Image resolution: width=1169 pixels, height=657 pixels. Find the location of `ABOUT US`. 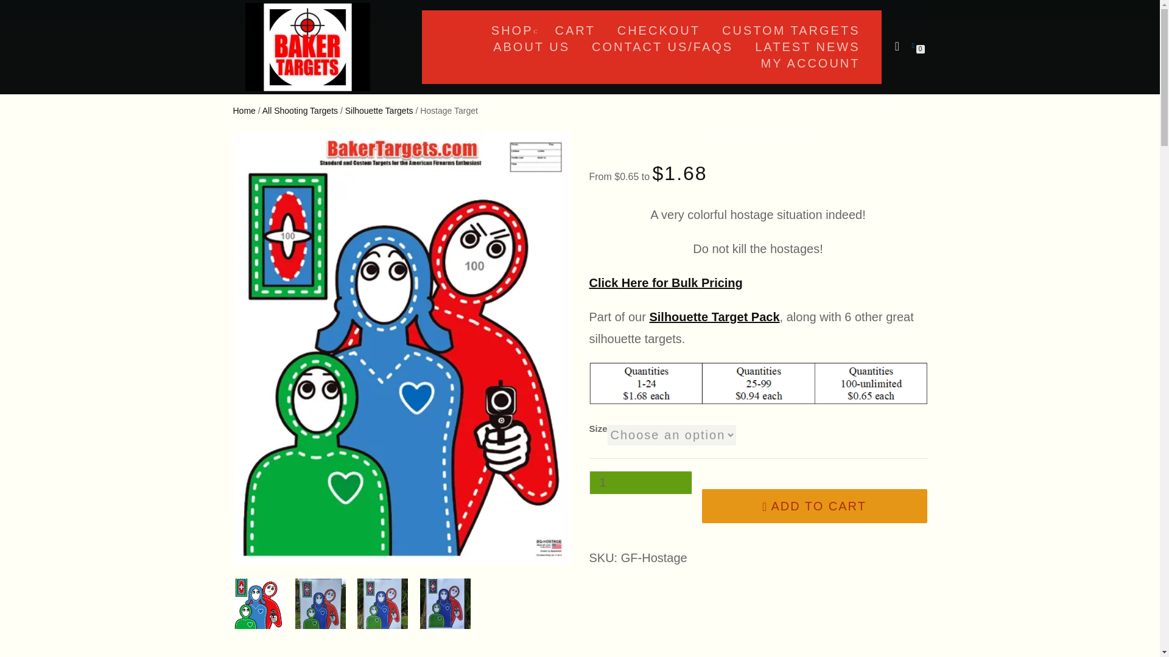

ABOUT US is located at coordinates (531, 46).